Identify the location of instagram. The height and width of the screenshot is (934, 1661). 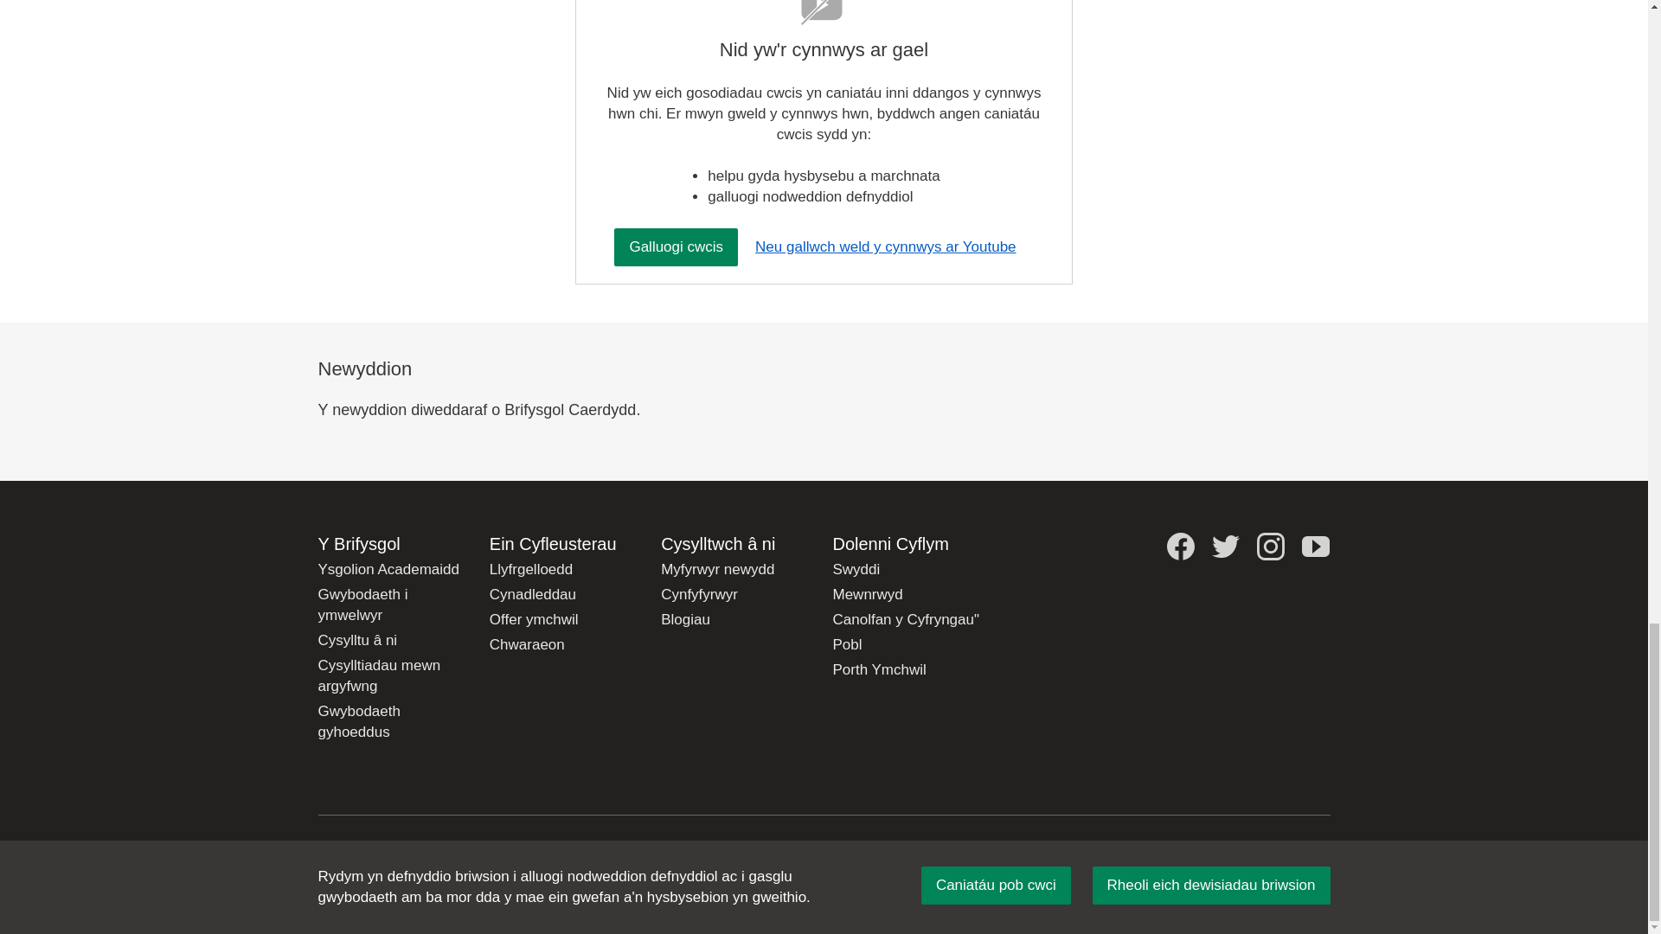
(1270, 547).